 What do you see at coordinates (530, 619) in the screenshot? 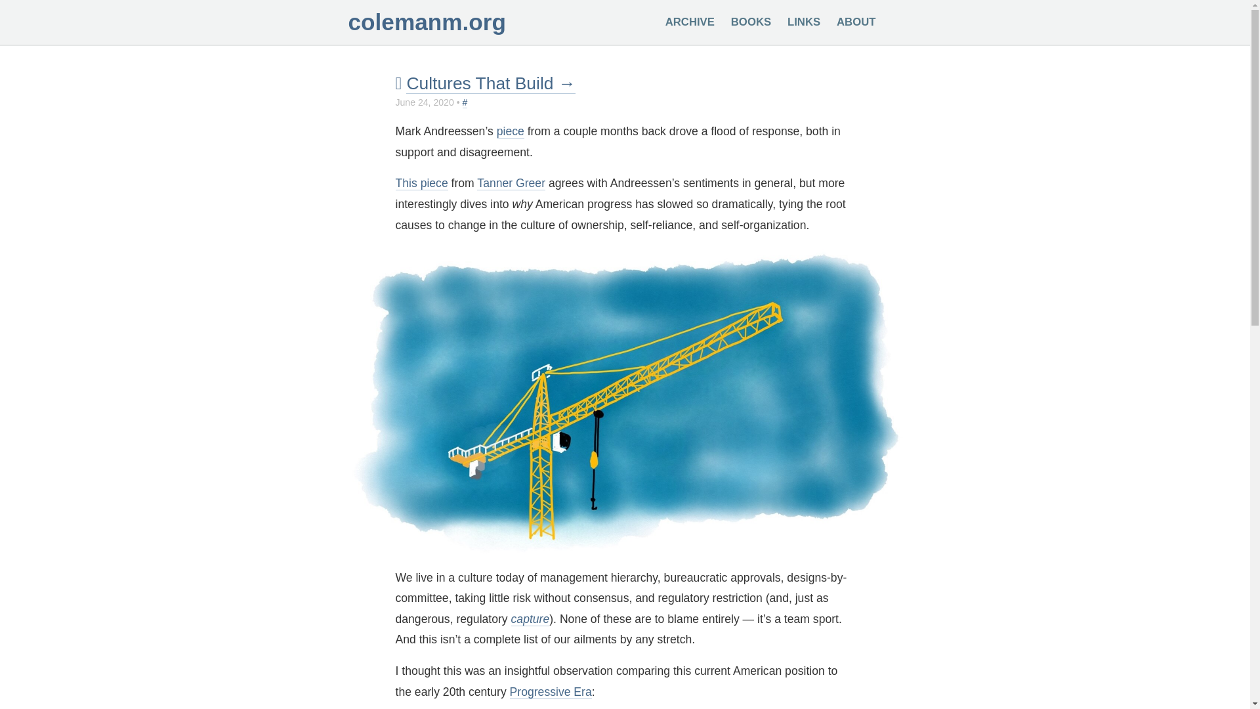
I see `capture` at bounding box center [530, 619].